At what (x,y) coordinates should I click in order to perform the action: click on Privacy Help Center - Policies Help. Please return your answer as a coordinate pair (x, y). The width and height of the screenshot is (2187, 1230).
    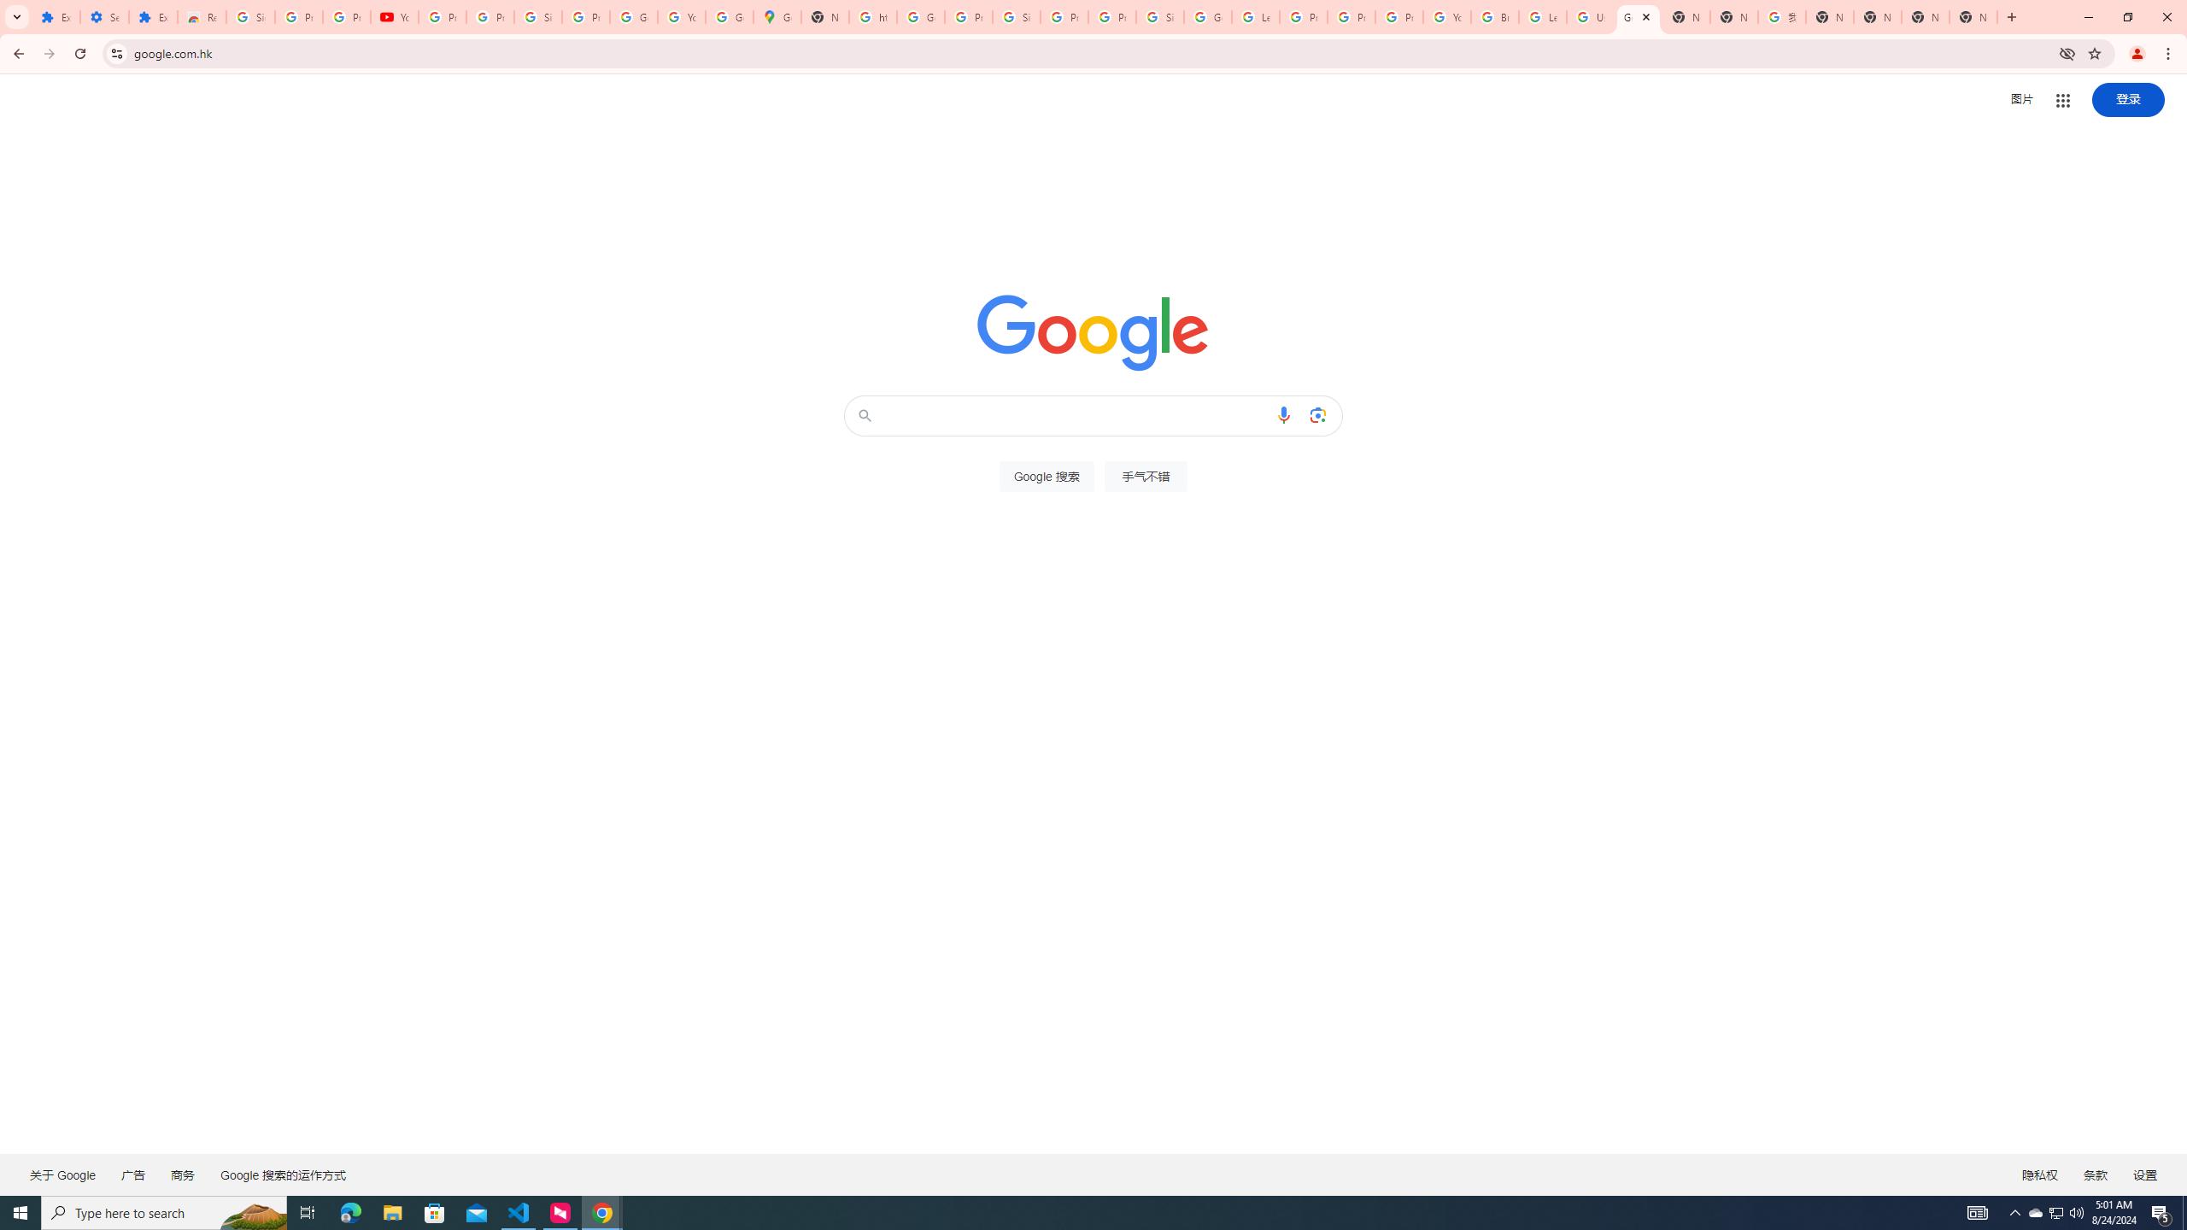
    Looking at the image, I should click on (1351, 17).